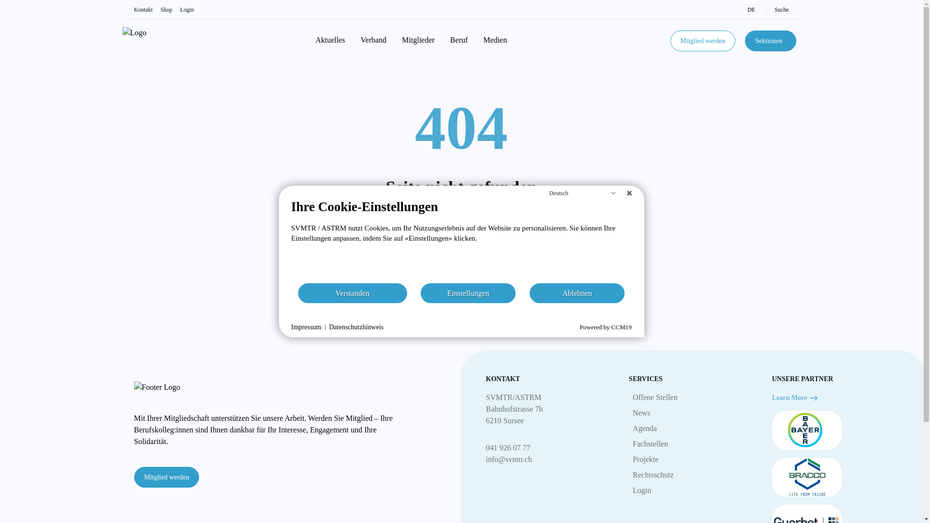  Describe the element at coordinates (693, 429) in the screenshot. I see `Agenda` at that location.